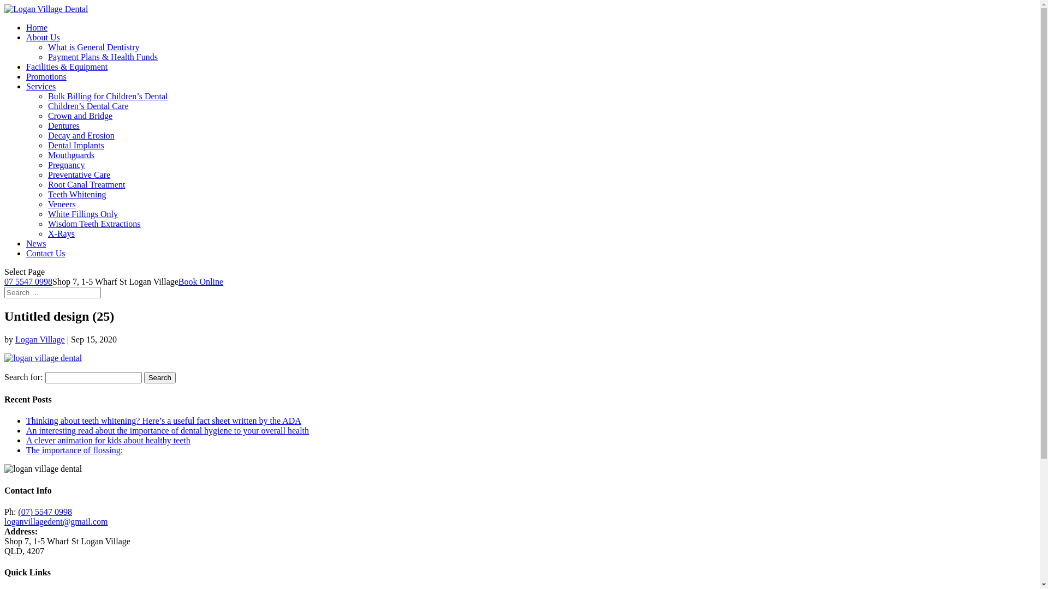 This screenshot has height=589, width=1048. What do you see at coordinates (201, 281) in the screenshot?
I see `Book Online` at bounding box center [201, 281].